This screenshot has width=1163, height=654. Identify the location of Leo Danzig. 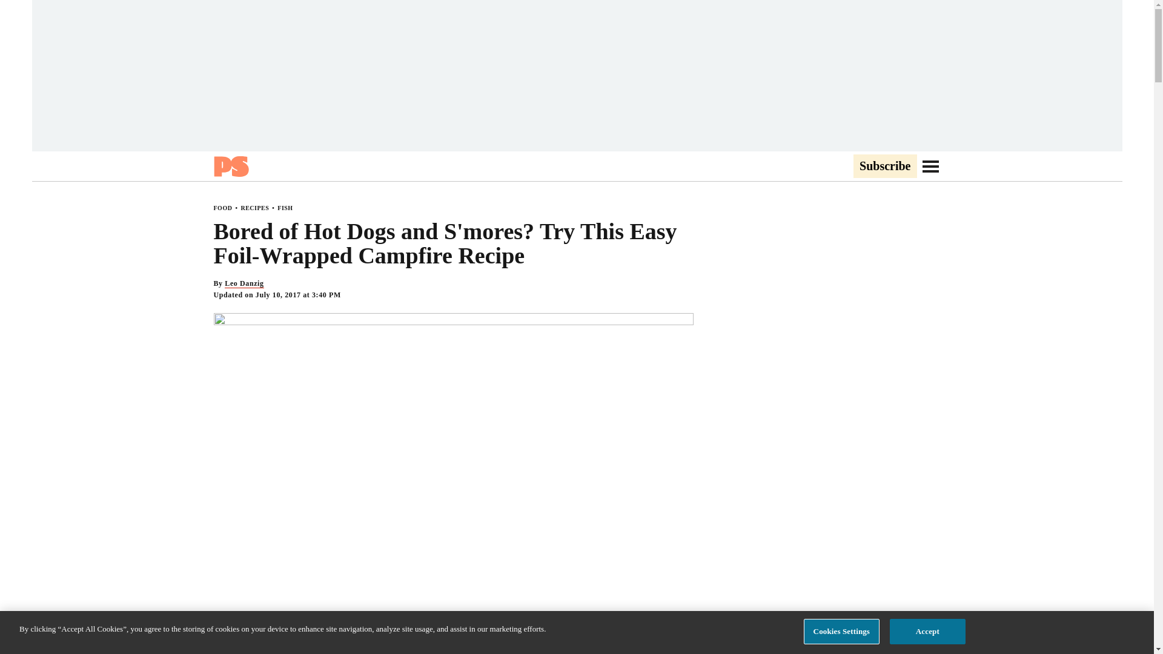
(244, 283).